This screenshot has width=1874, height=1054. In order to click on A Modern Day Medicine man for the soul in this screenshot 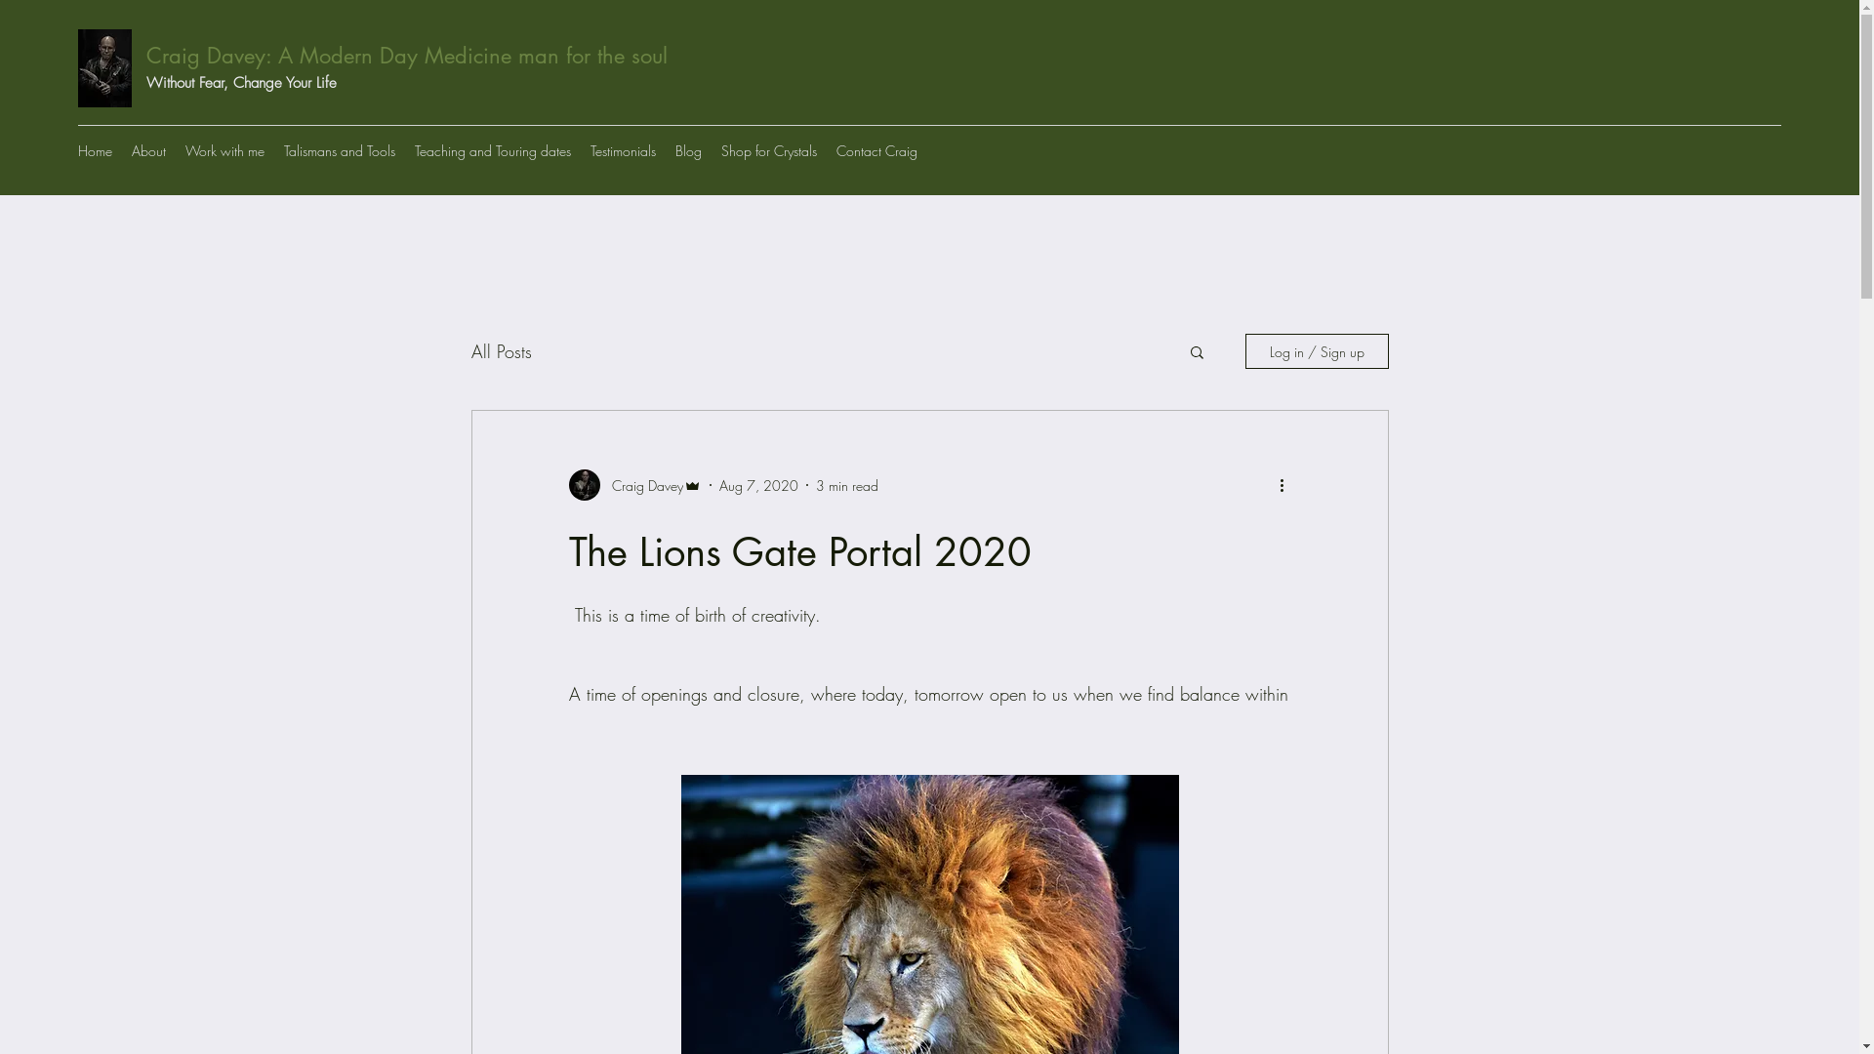, I will do `click(469, 56)`.